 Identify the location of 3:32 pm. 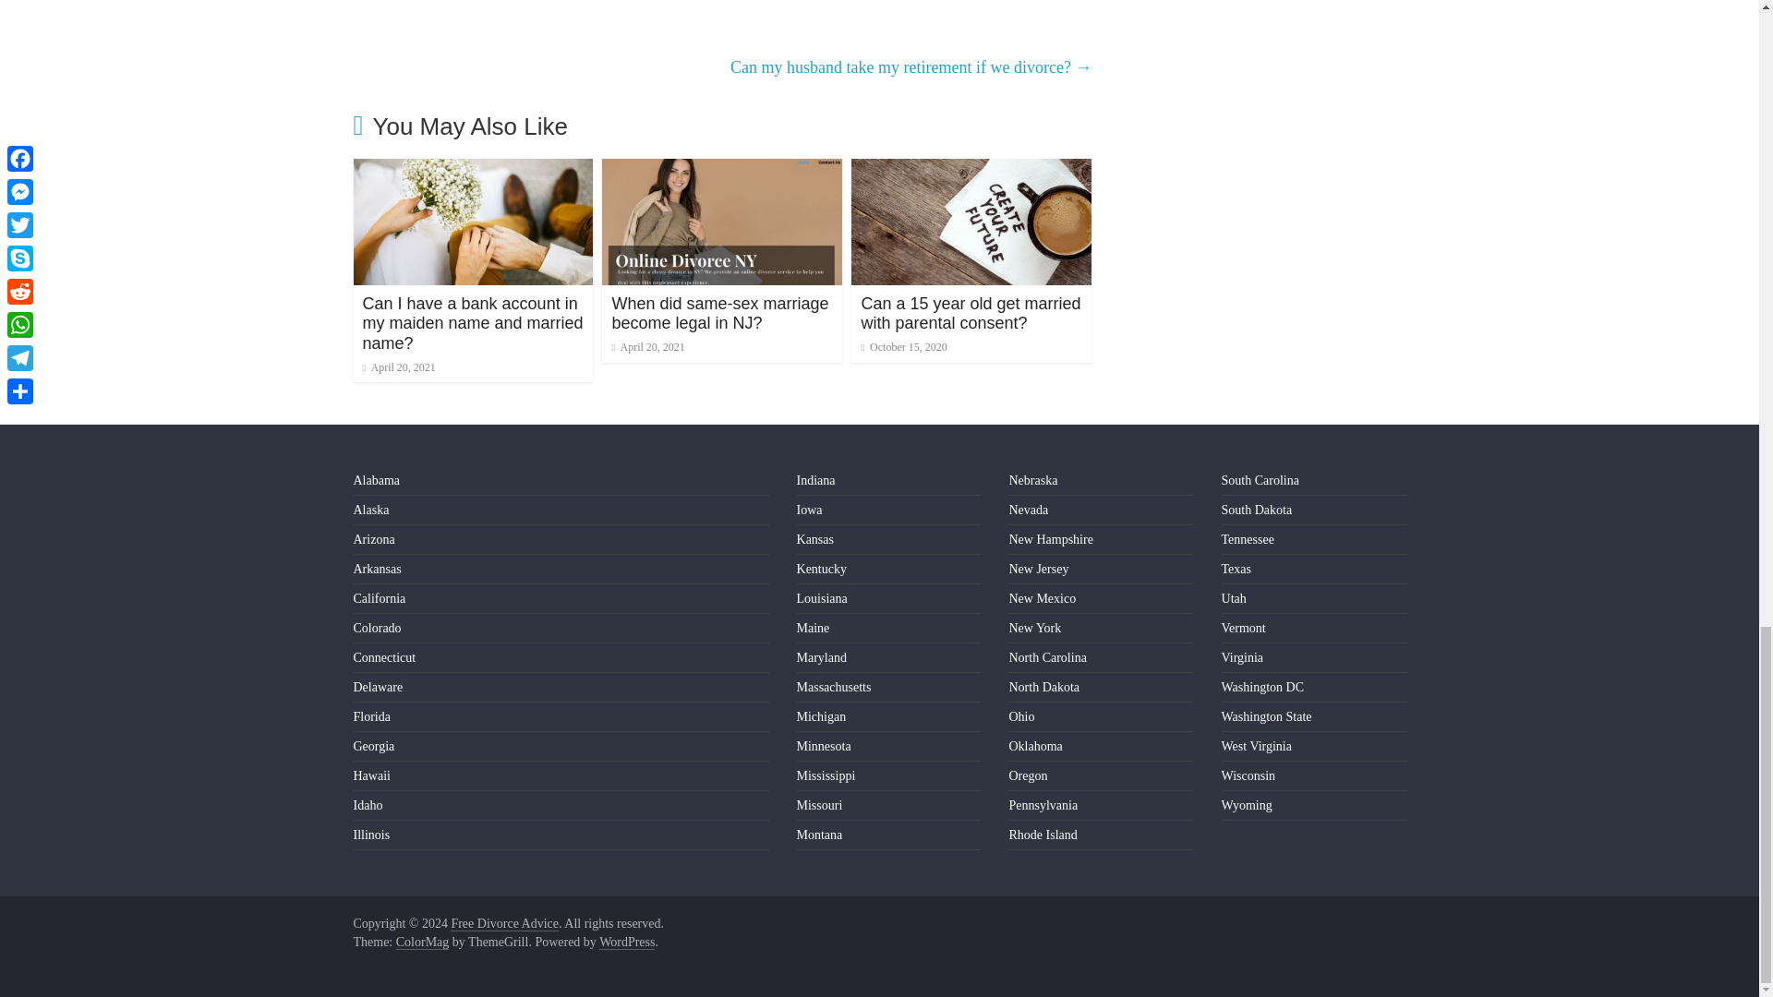
(397, 367).